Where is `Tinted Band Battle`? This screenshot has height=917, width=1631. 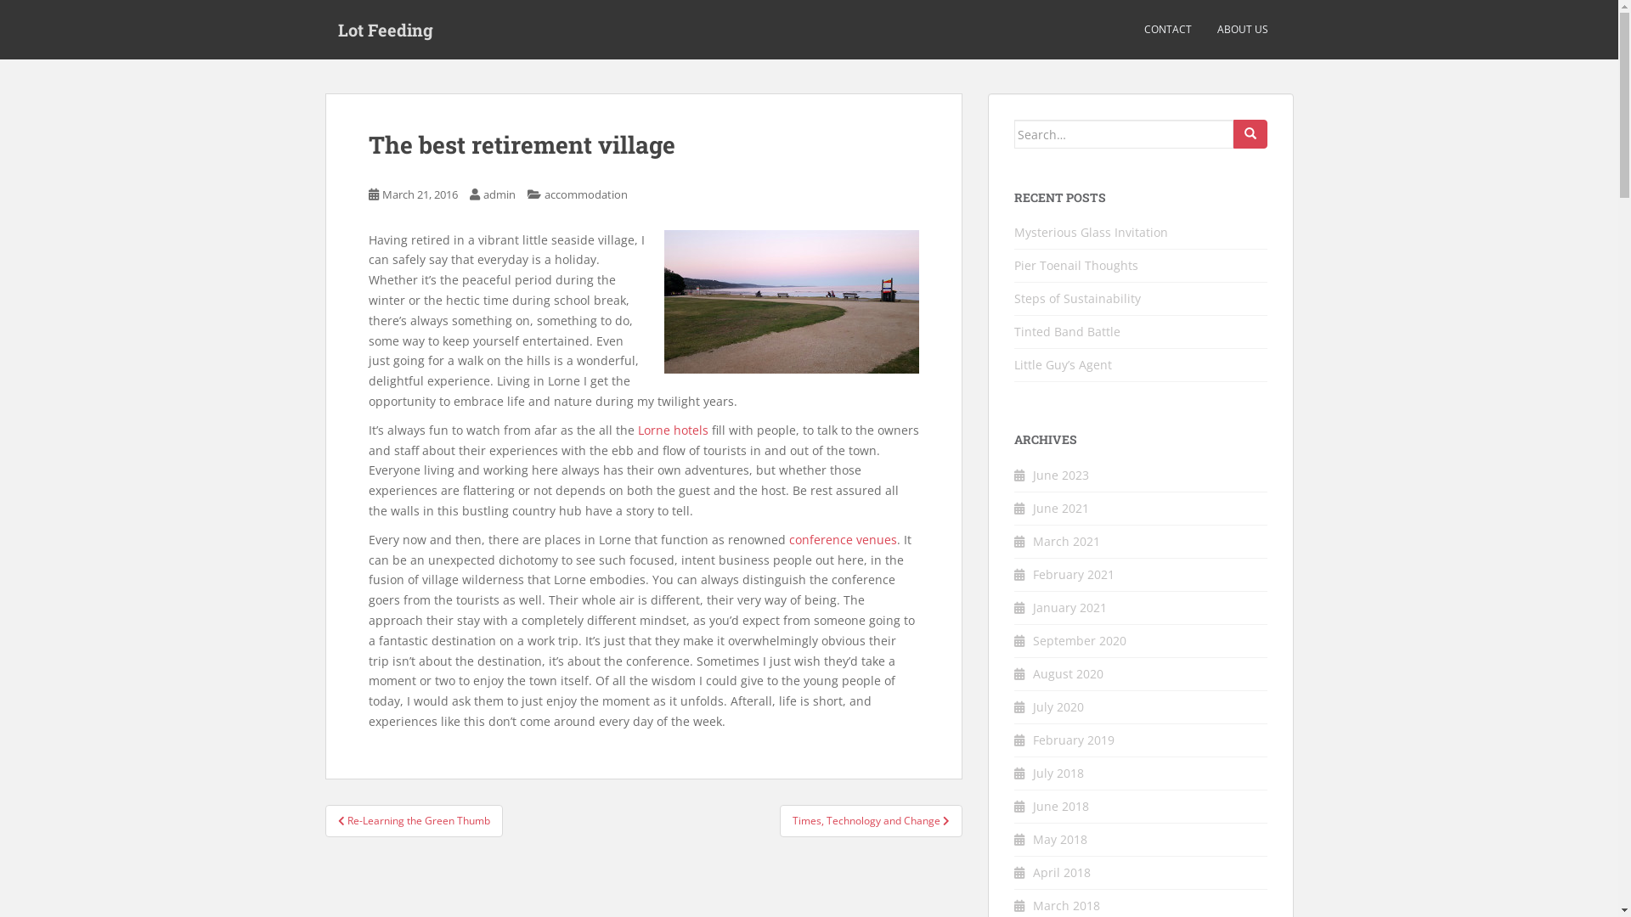 Tinted Band Battle is located at coordinates (1067, 331).